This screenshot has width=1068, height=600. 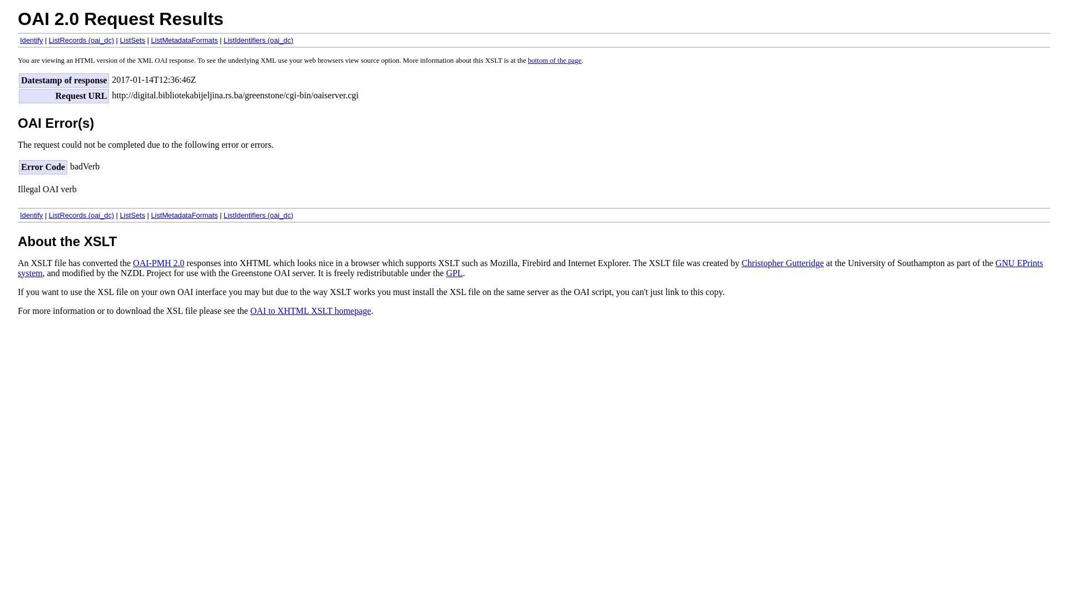 What do you see at coordinates (159, 263) in the screenshot?
I see `OAI-PMH 2.0` at bounding box center [159, 263].